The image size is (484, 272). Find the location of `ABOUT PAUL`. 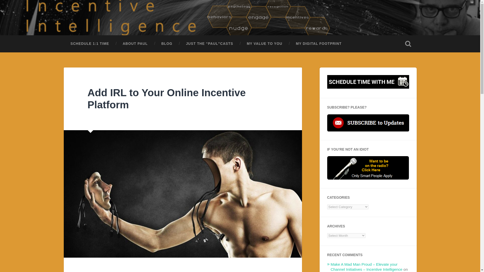

ABOUT PAUL is located at coordinates (135, 44).